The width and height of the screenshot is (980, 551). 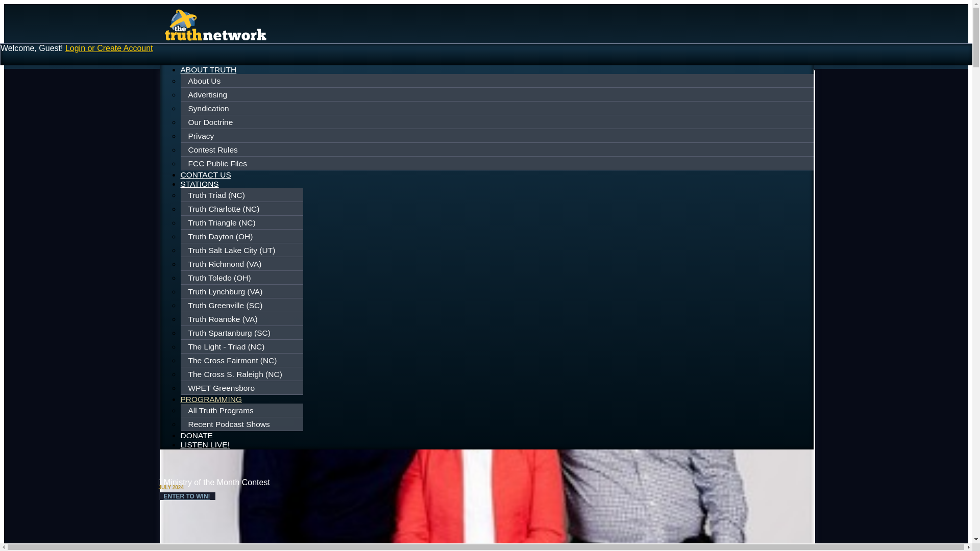 What do you see at coordinates (498, 149) in the screenshot?
I see `Contest Rules` at bounding box center [498, 149].